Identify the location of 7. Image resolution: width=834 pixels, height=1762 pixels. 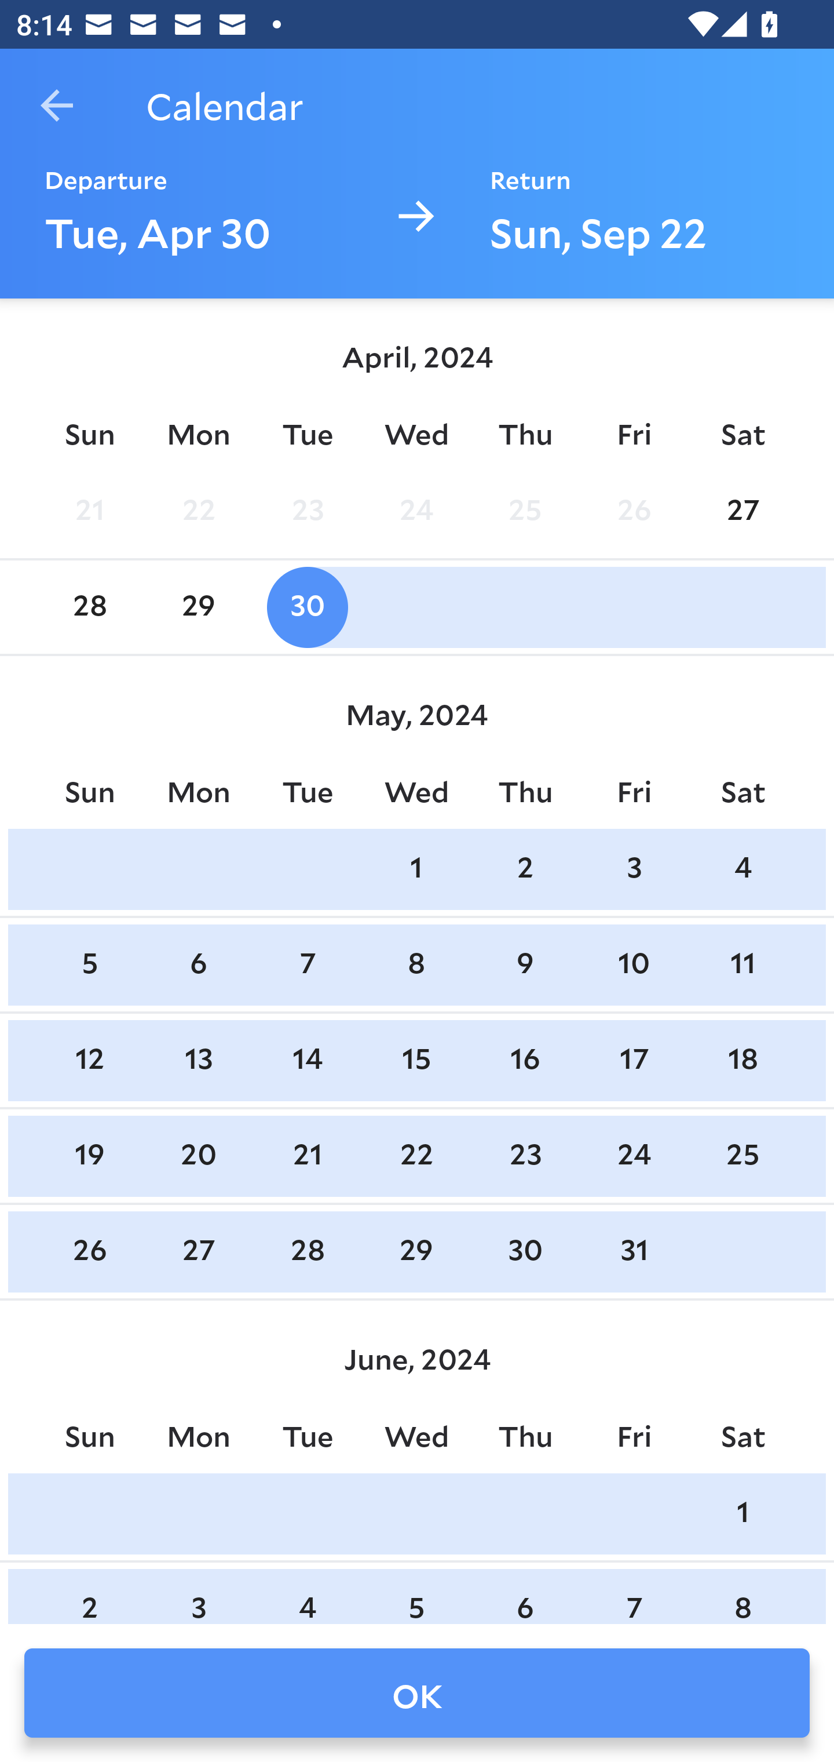
(307, 966).